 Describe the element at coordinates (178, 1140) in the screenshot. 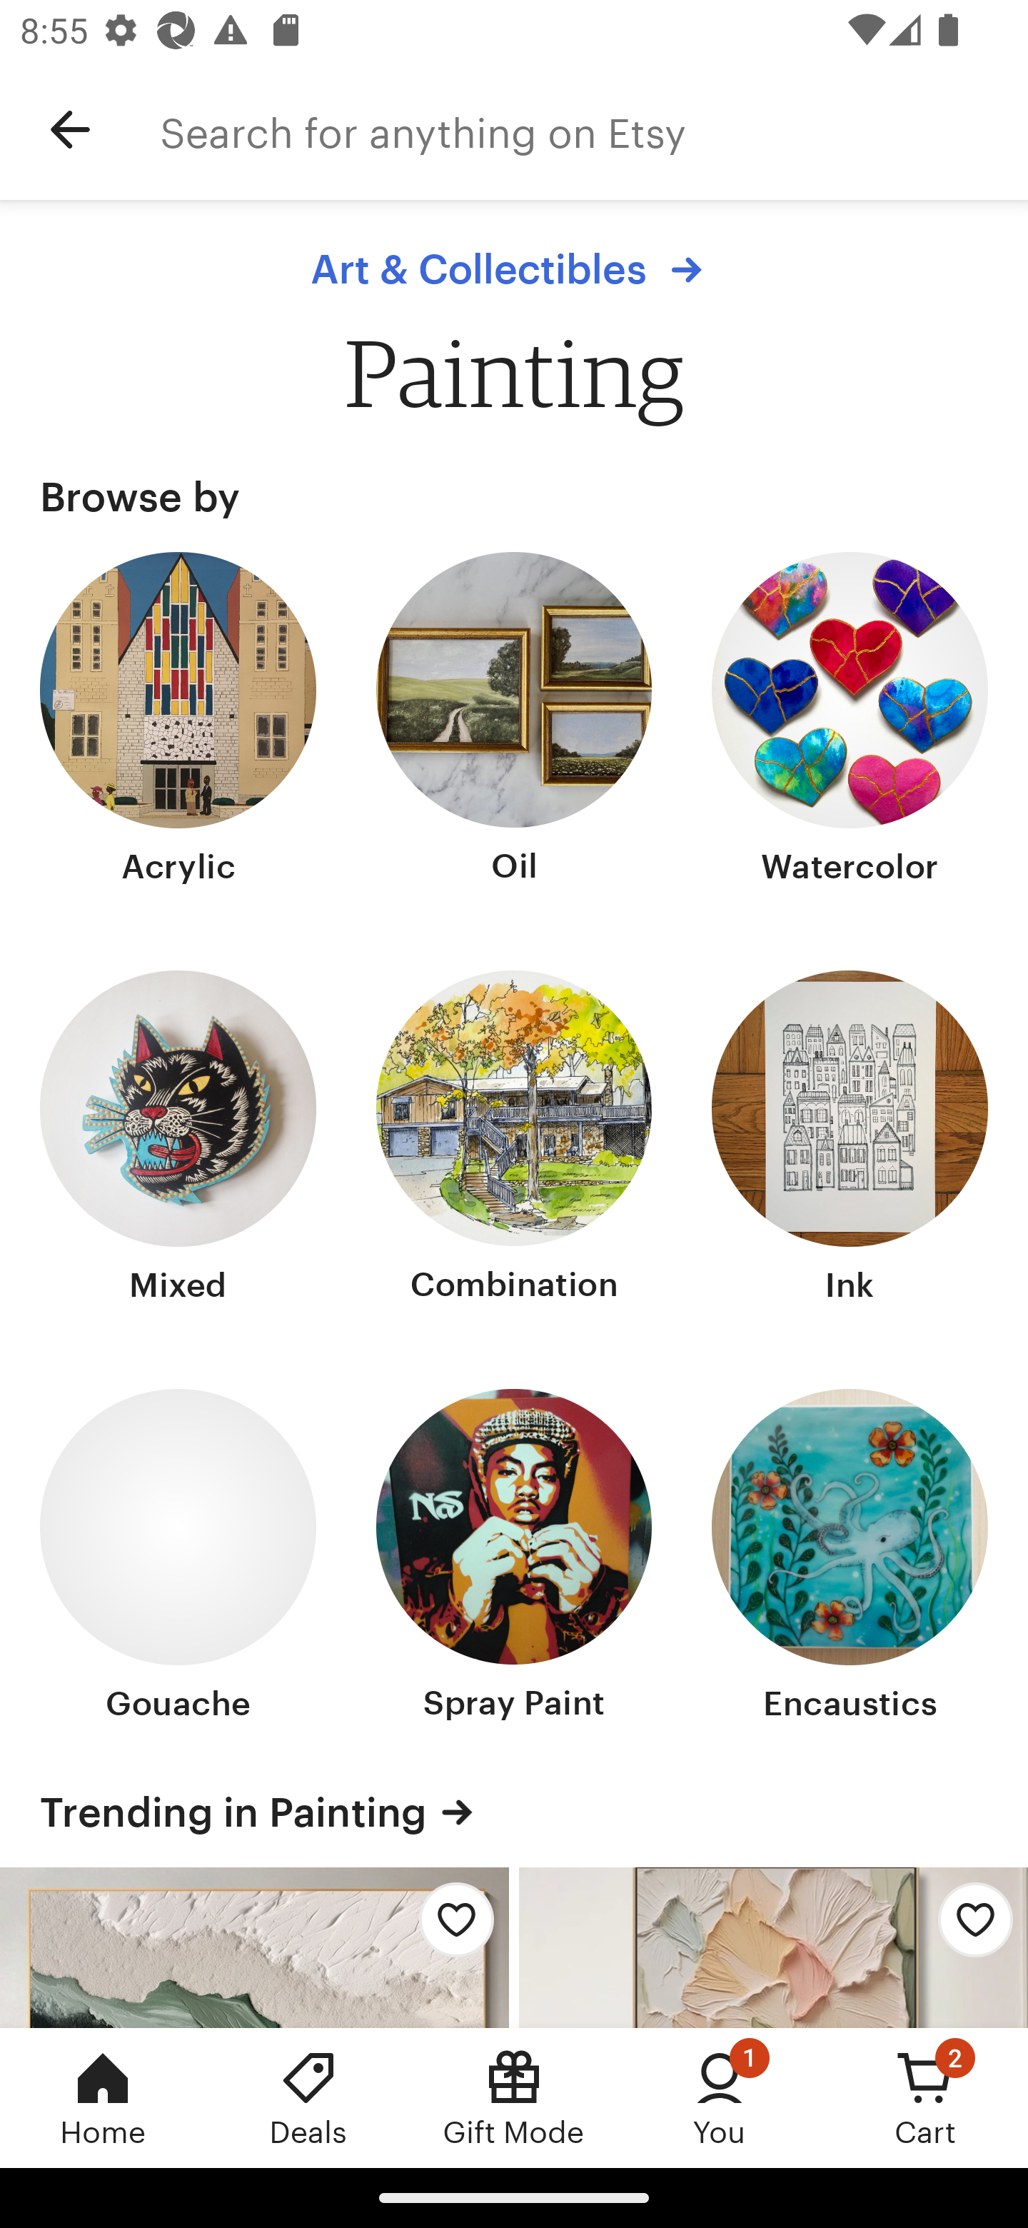

I see `Mixed` at that location.